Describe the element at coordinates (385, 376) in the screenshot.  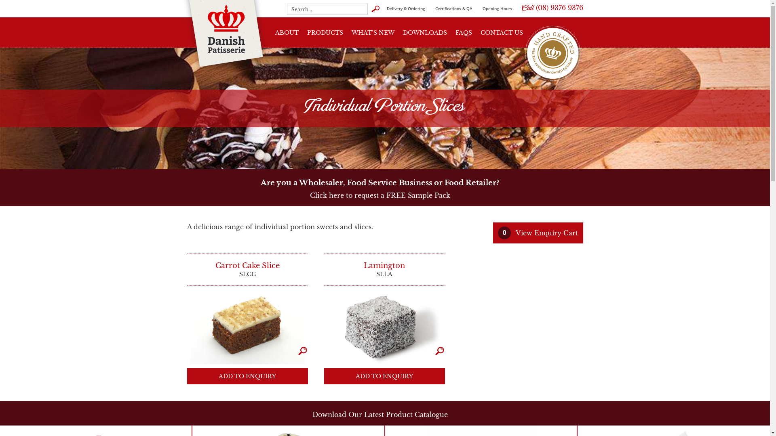
I see `ADD TO ENQUIRY` at that location.